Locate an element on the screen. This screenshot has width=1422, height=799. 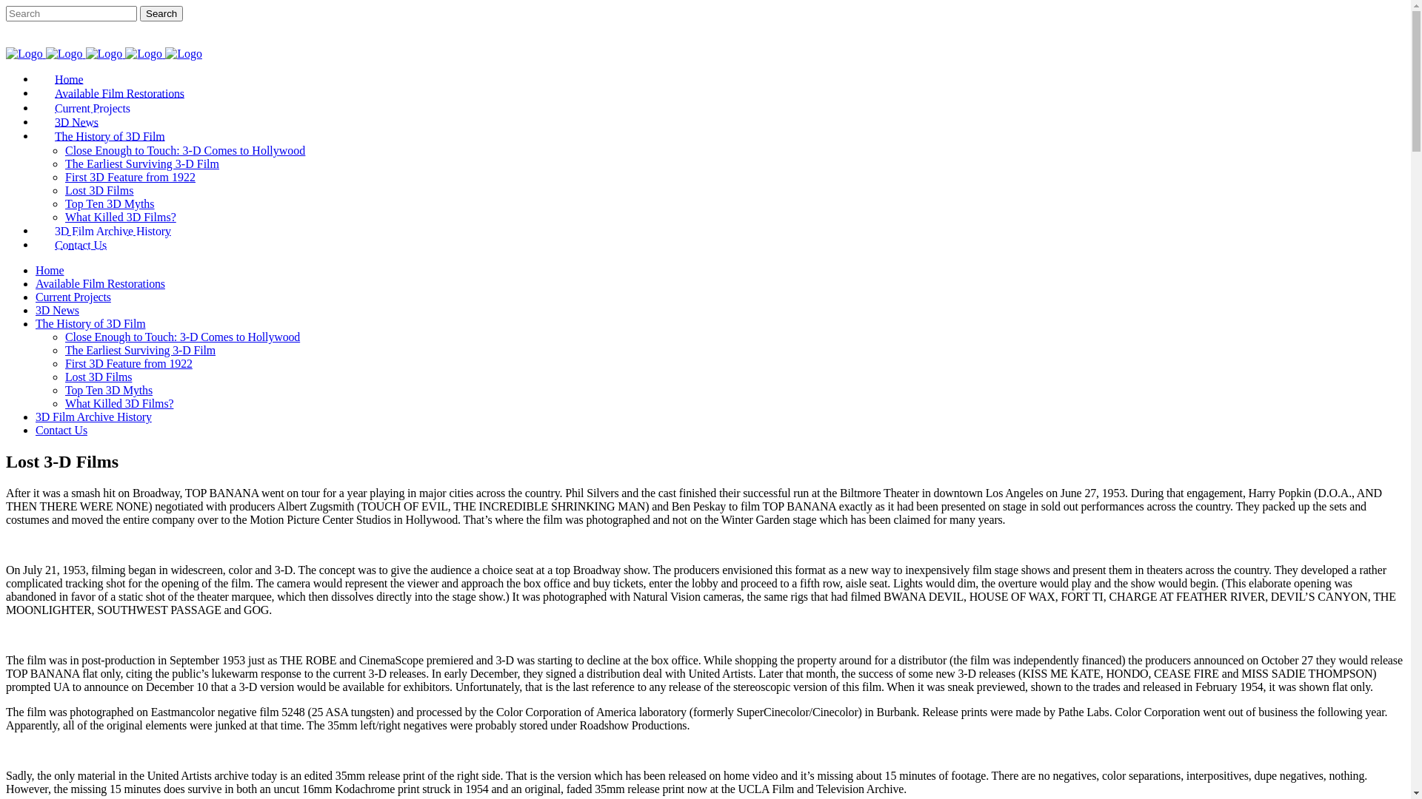
The Earliest Surviving 3-D Film is located at coordinates (142, 164).